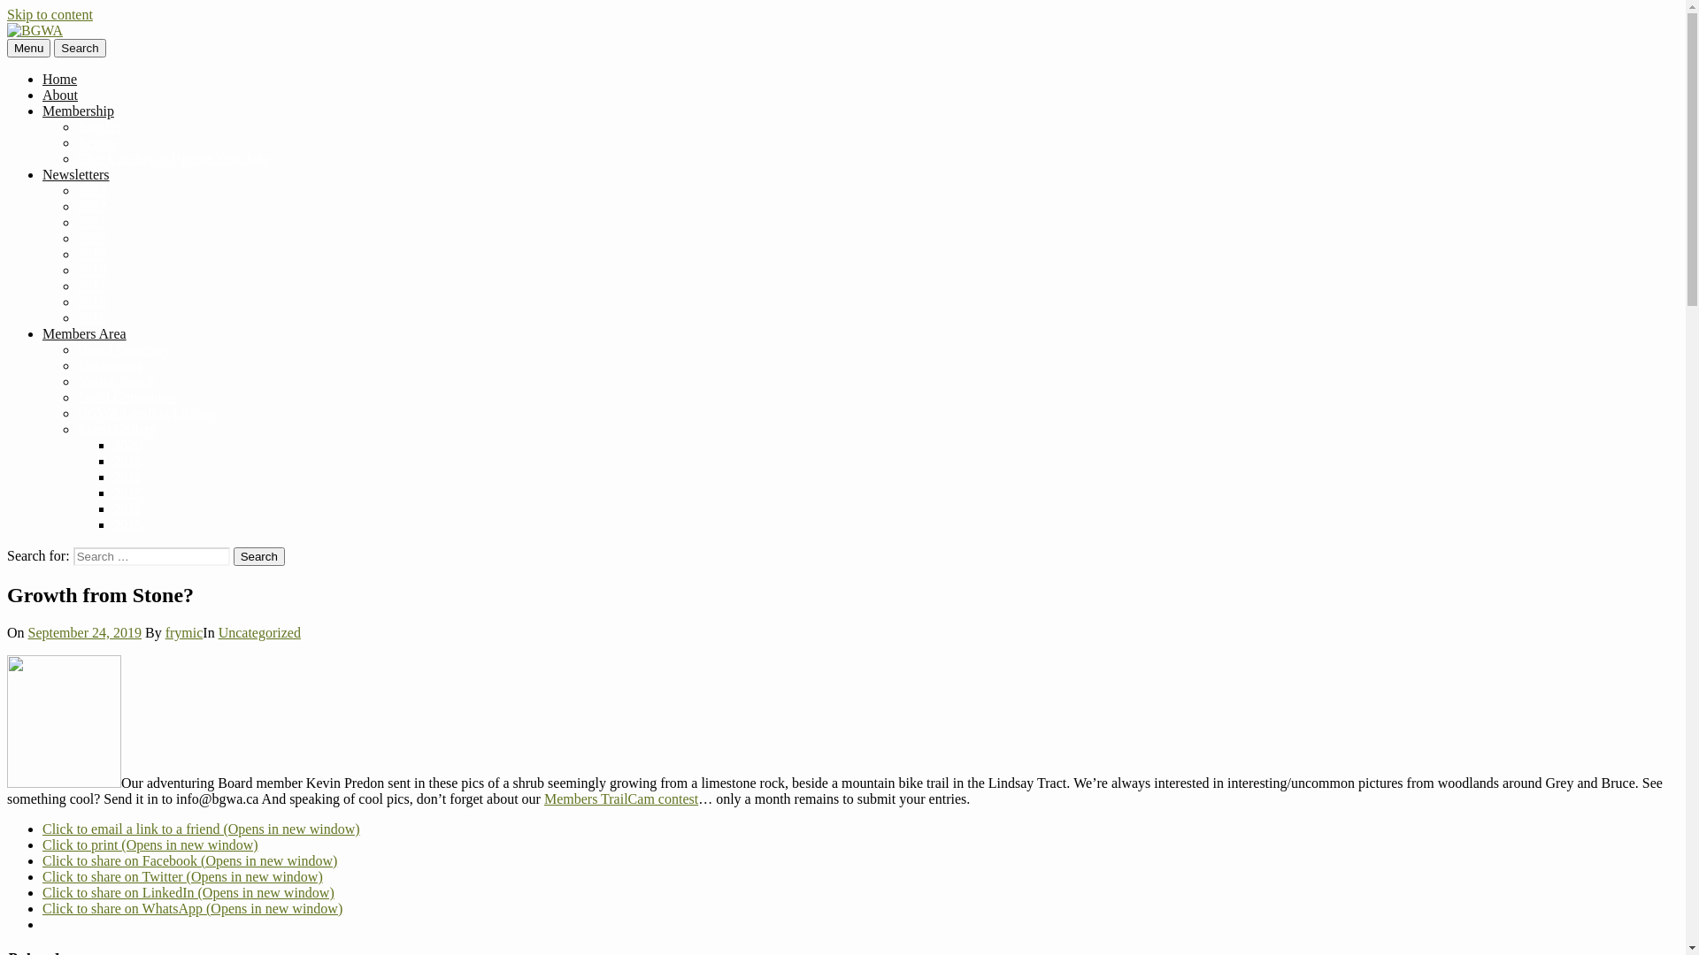 The width and height of the screenshot is (1699, 955). Describe the element at coordinates (92, 207) in the screenshot. I see `2022` at that location.